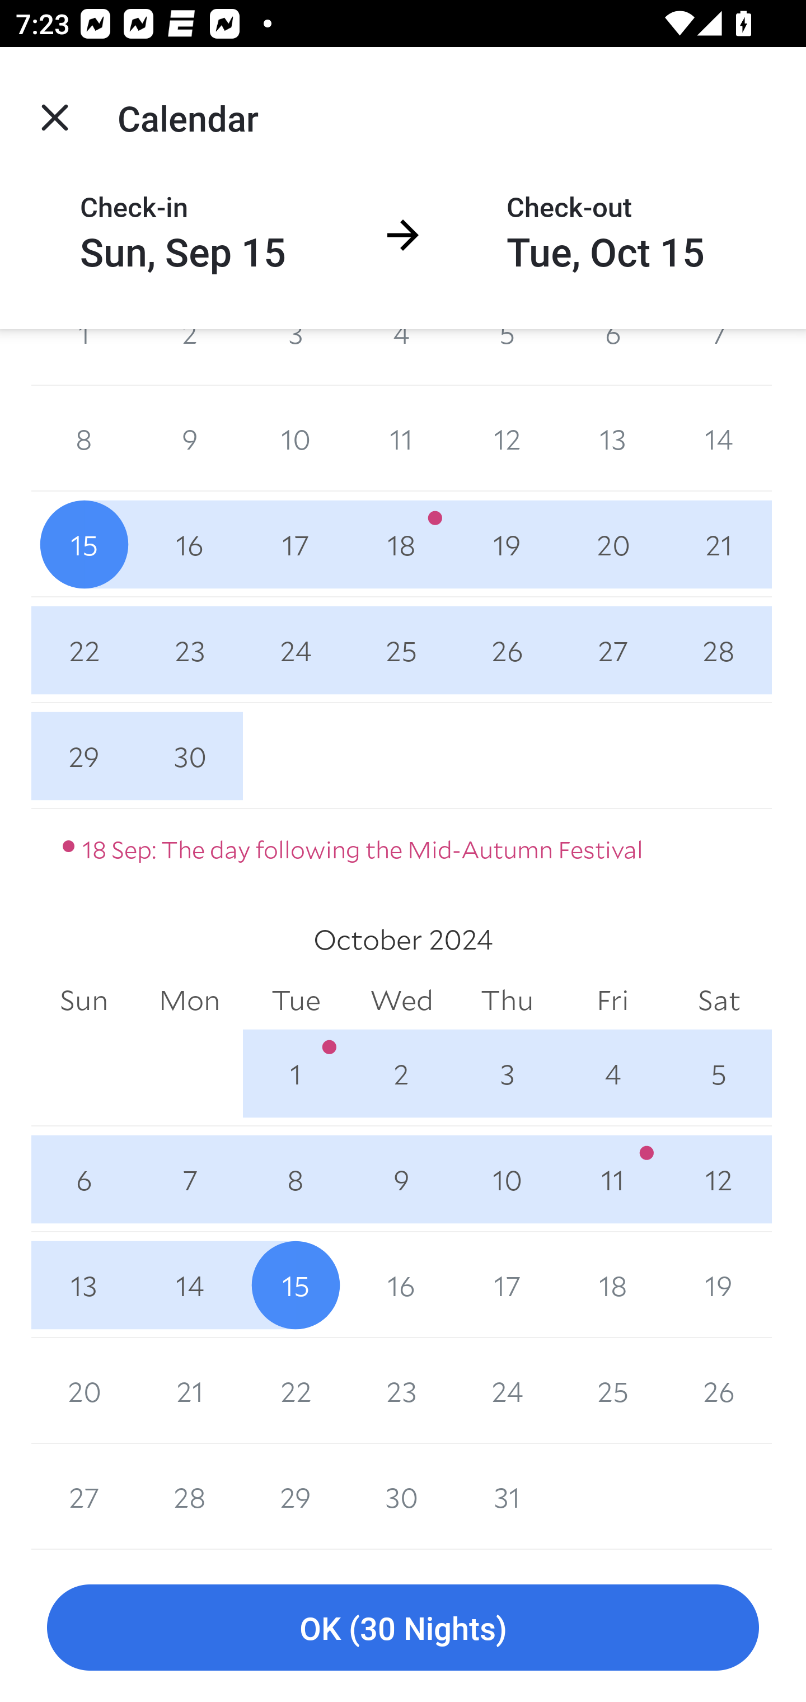 Image resolution: width=806 pixels, height=1702 pixels. Describe the element at coordinates (84, 650) in the screenshot. I see `22 22 September 2024` at that location.